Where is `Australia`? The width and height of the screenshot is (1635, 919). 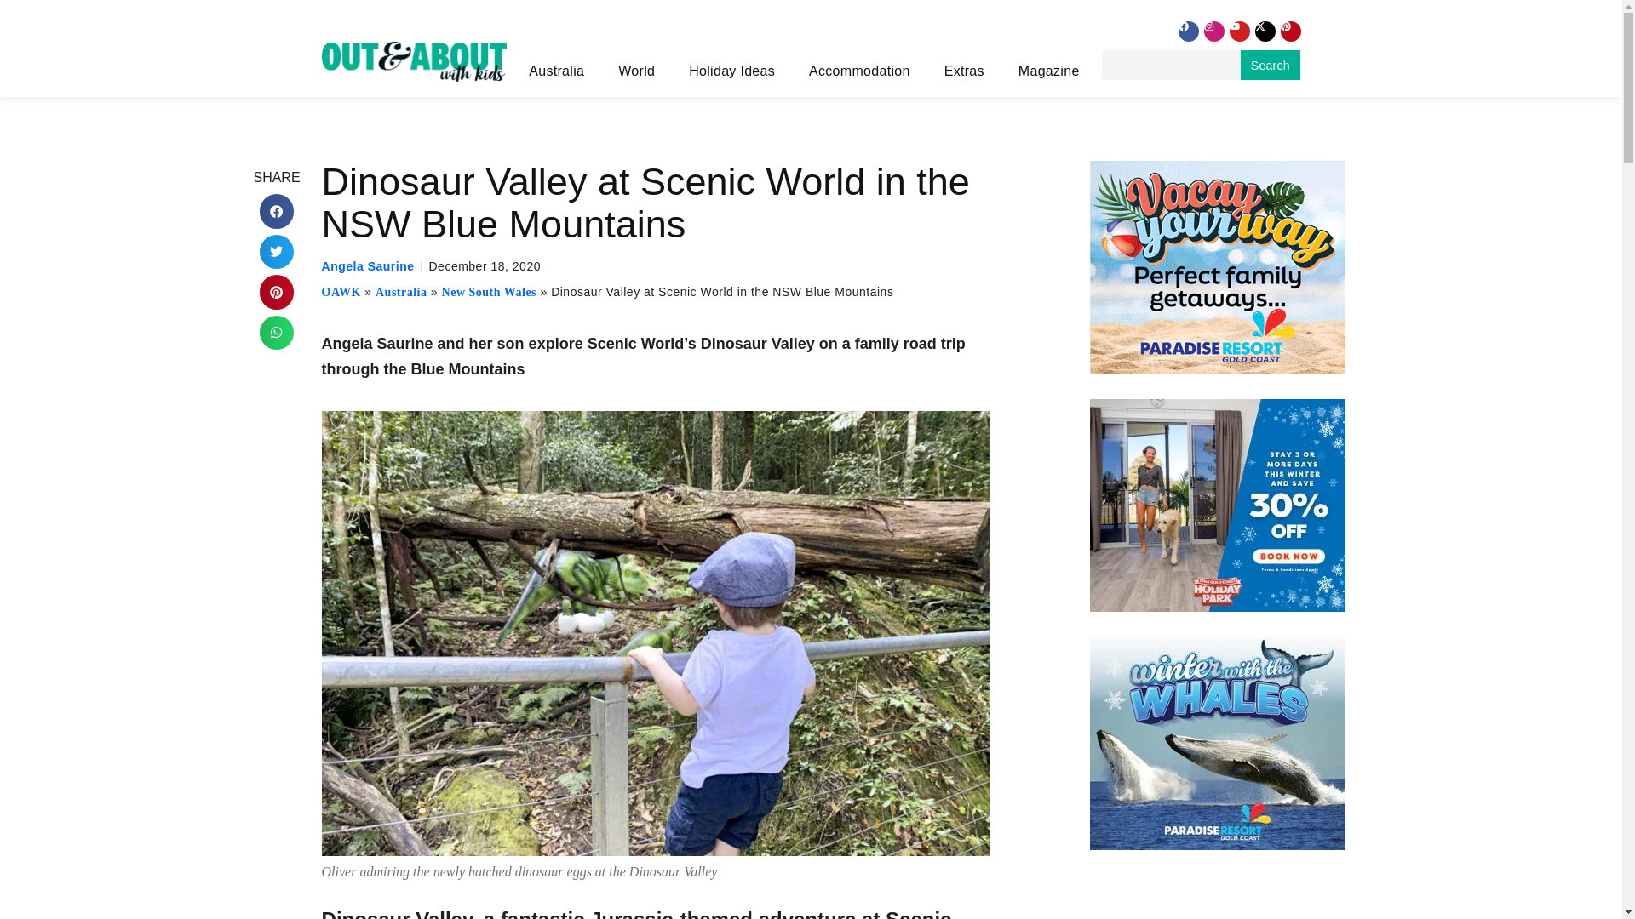 Australia is located at coordinates (560, 71).